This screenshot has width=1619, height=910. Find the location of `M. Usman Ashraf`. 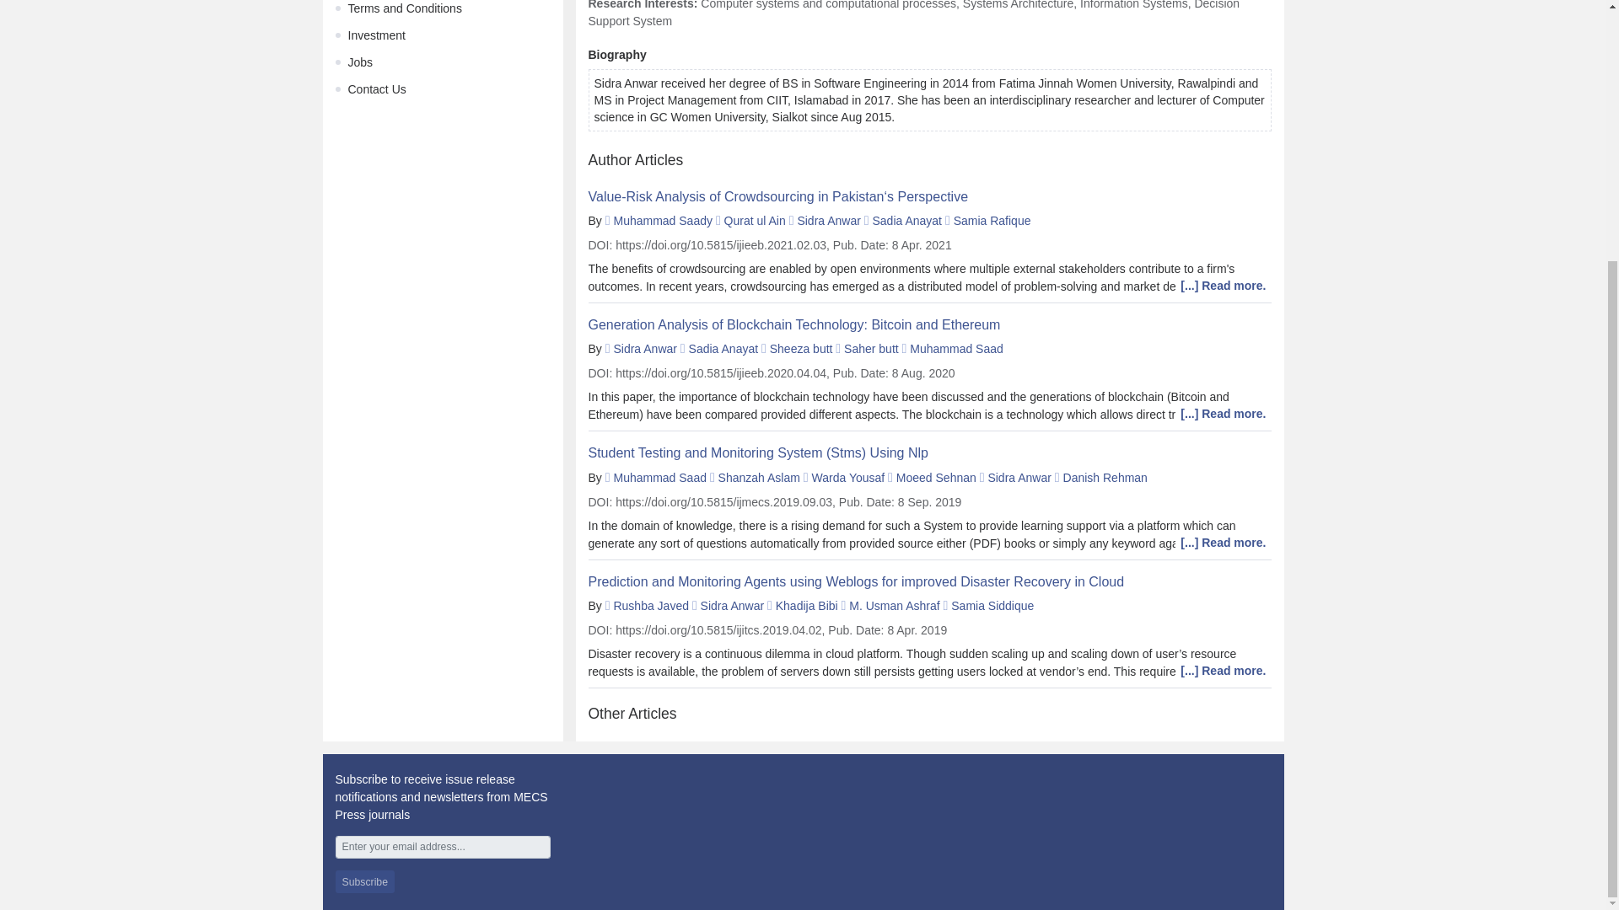

M. Usman Ashraf is located at coordinates (894, 605).